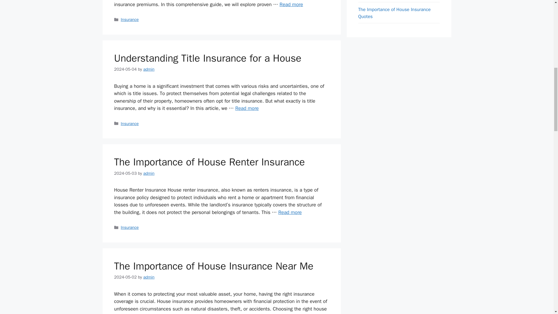 This screenshot has height=314, width=558. What do you see at coordinates (290, 212) in the screenshot?
I see `The Importance of House Renter Insurance` at bounding box center [290, 212].